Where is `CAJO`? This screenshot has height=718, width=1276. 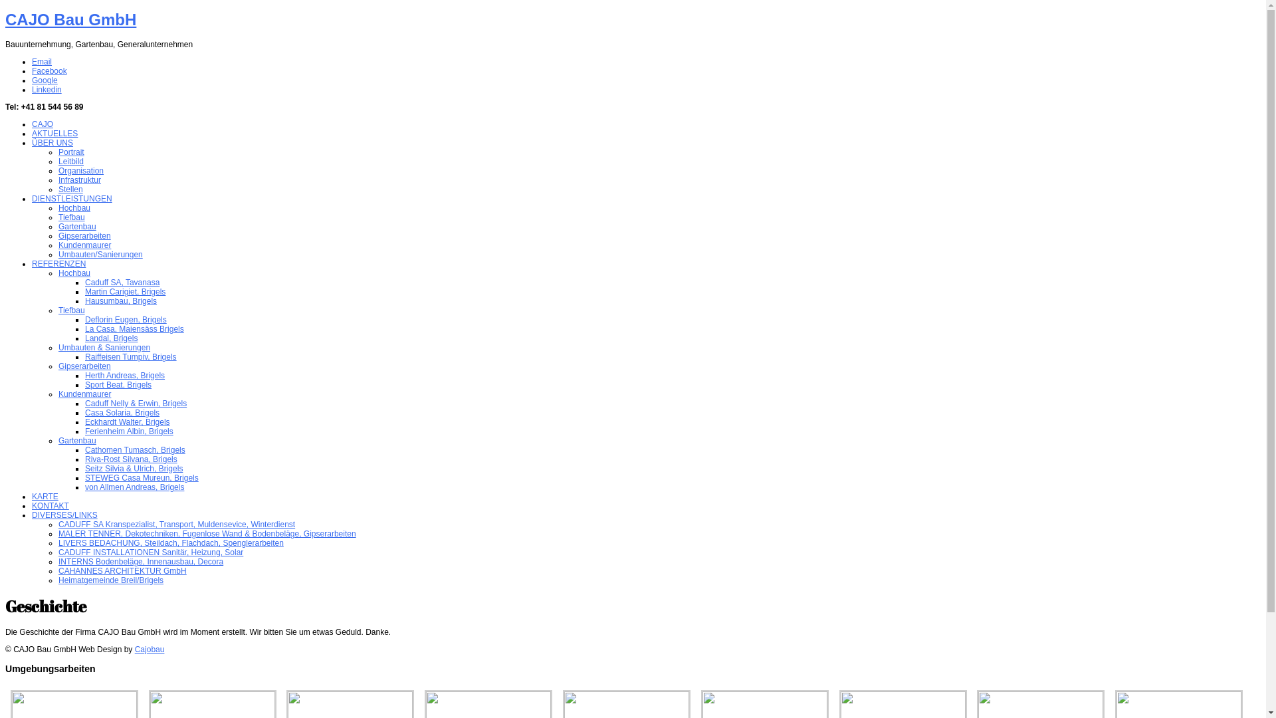 CAJO is located at coordinates (43, 124).